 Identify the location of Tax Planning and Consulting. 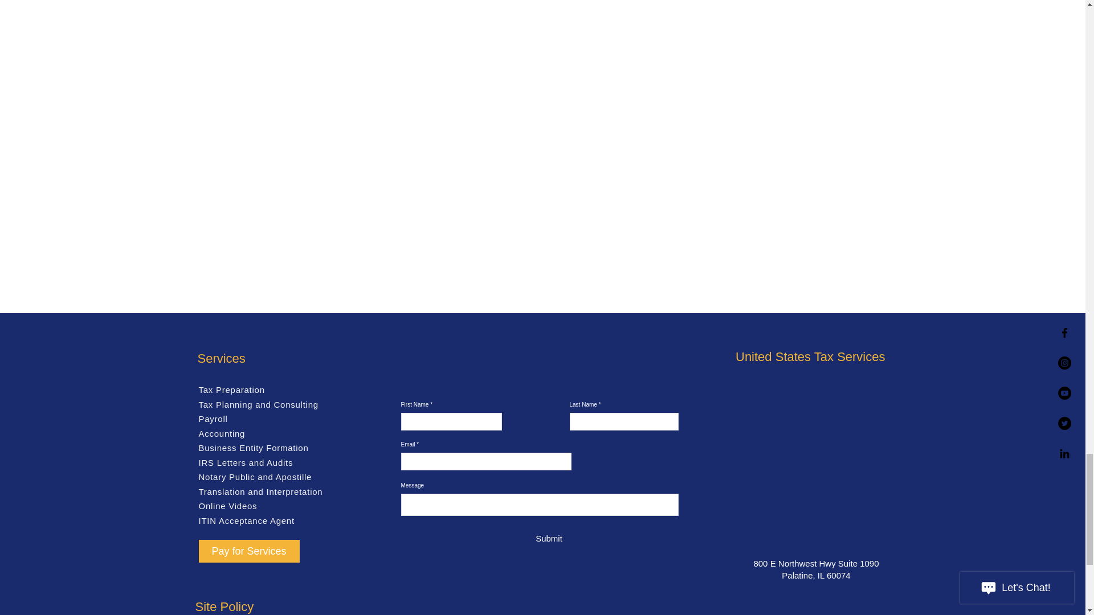
(258, 404).